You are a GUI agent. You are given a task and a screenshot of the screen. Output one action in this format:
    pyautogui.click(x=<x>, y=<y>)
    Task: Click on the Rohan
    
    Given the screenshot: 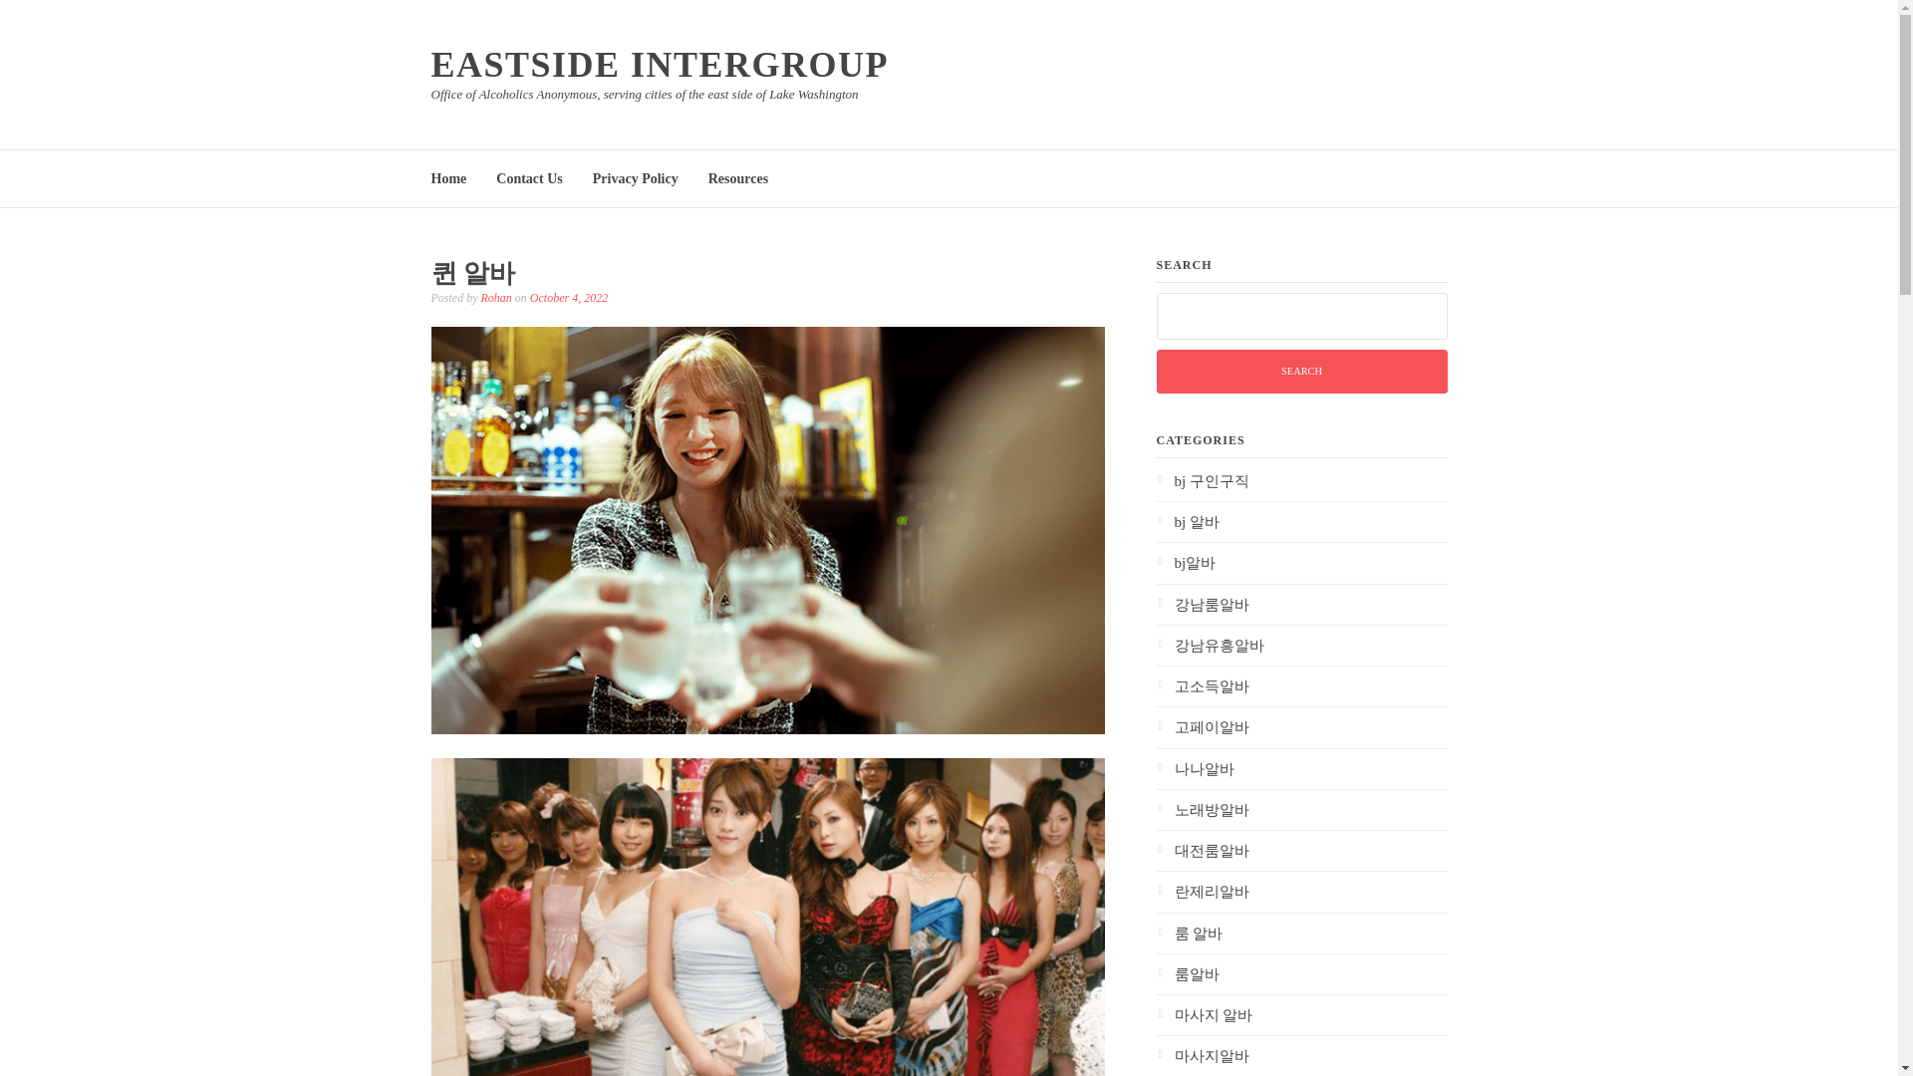 What is the action you would take?
    pyautogui.click(x=494, y=297)
    